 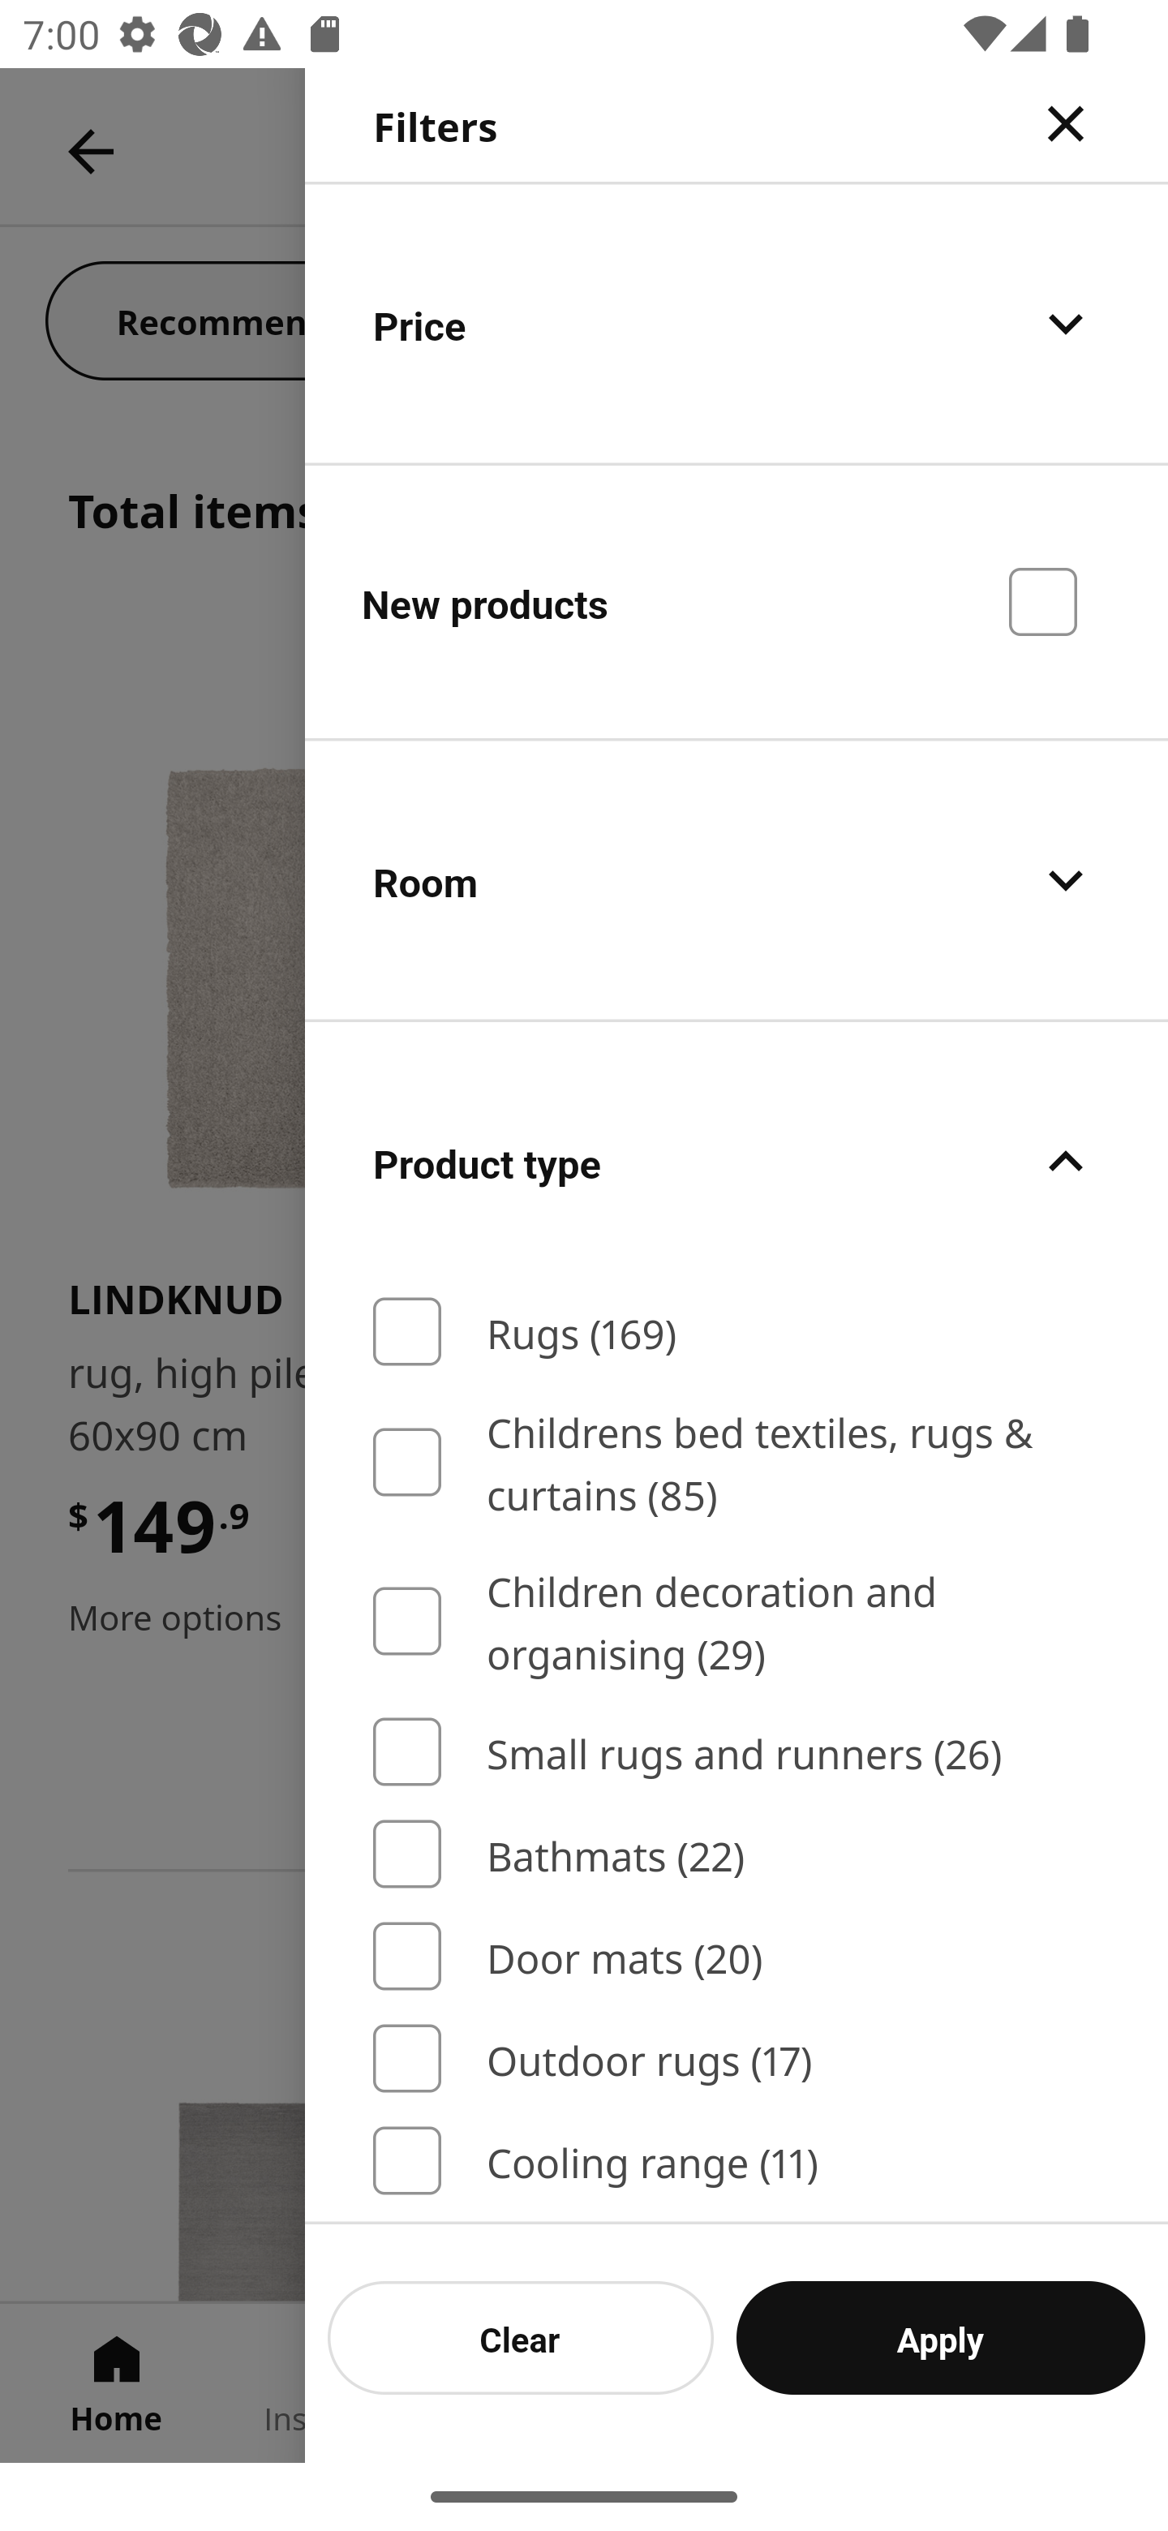 What do you see at coordinates (736, 2159) in the screenshot?
I see `Cooling range (11)` at bounding box center [736, 2159].